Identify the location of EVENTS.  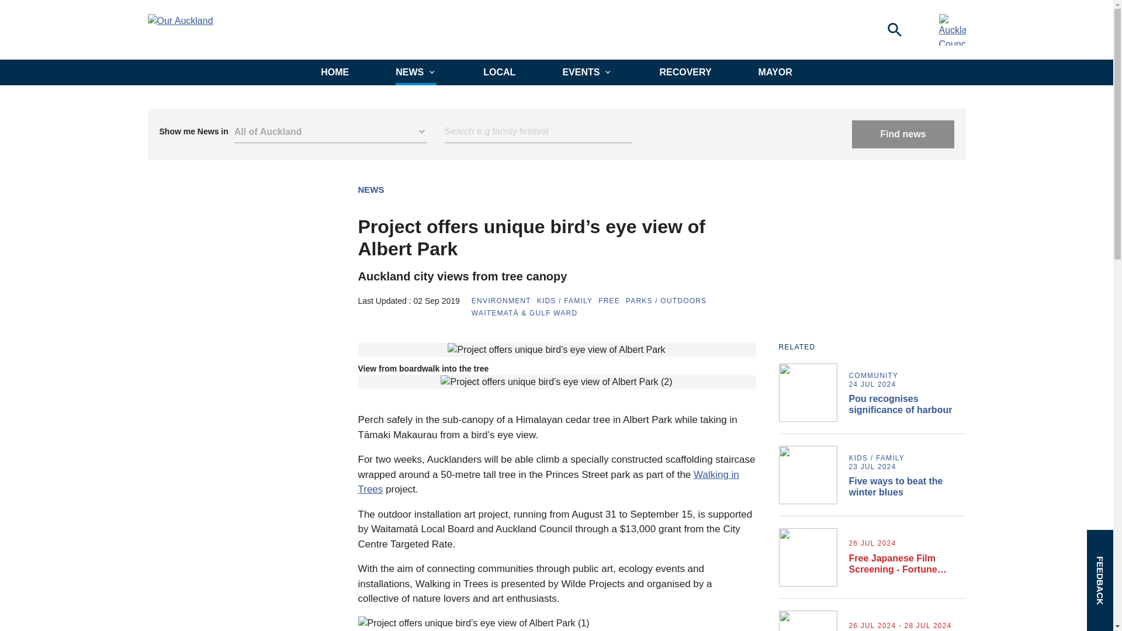
(587, 72).